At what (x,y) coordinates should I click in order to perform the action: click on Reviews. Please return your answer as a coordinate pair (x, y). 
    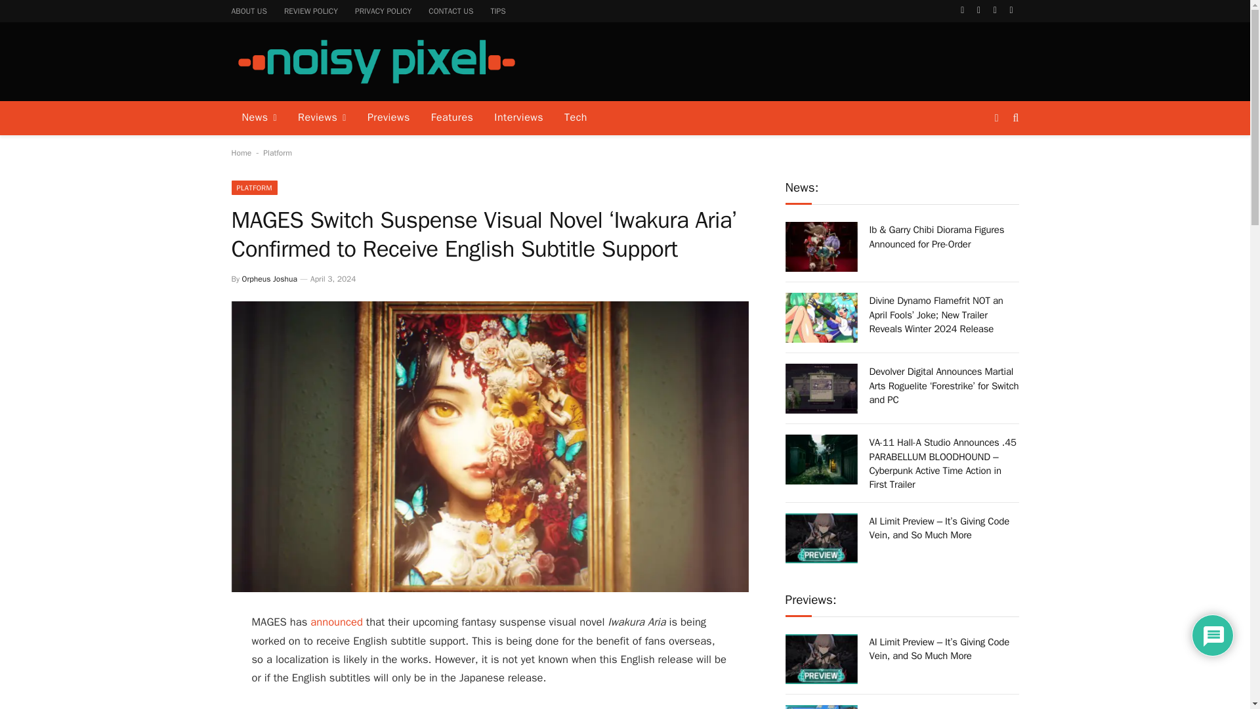
    Looking at the image, I should click on (322, 118).